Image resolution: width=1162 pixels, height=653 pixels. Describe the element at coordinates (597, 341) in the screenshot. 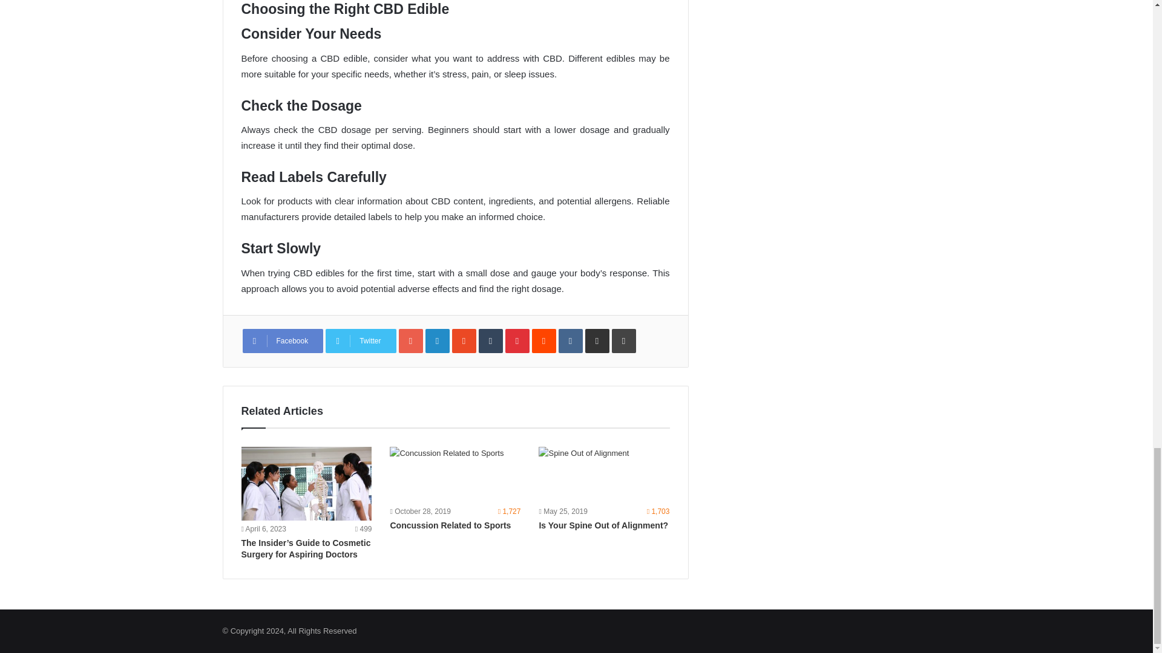

I see `Share via Email` at that location.